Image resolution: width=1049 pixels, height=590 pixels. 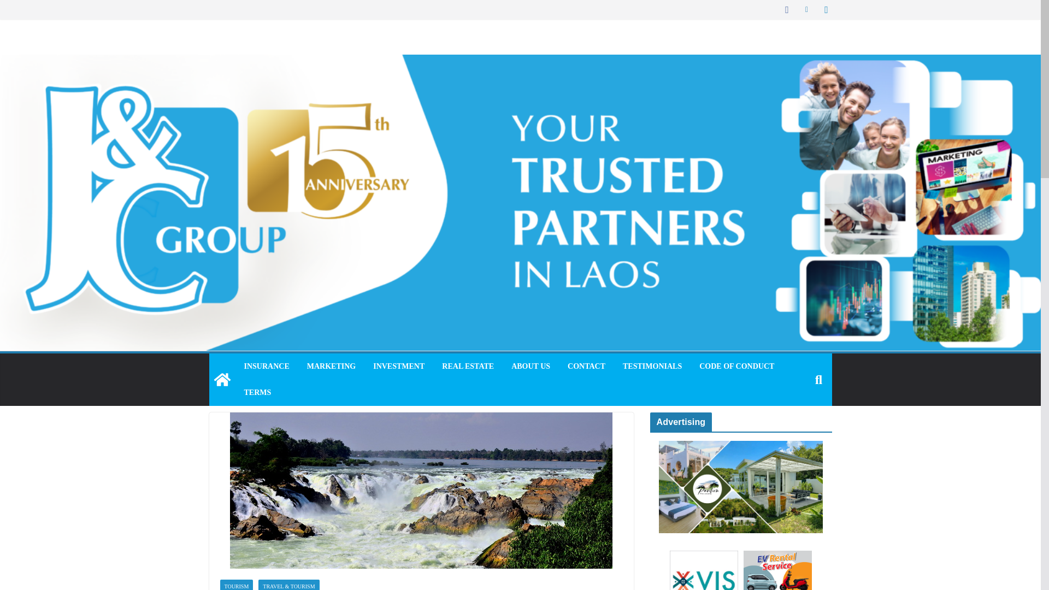 What do you see at coordinates (257, 393) in the screenshot?
I see `TERMS` at bounding box center [257, 393].